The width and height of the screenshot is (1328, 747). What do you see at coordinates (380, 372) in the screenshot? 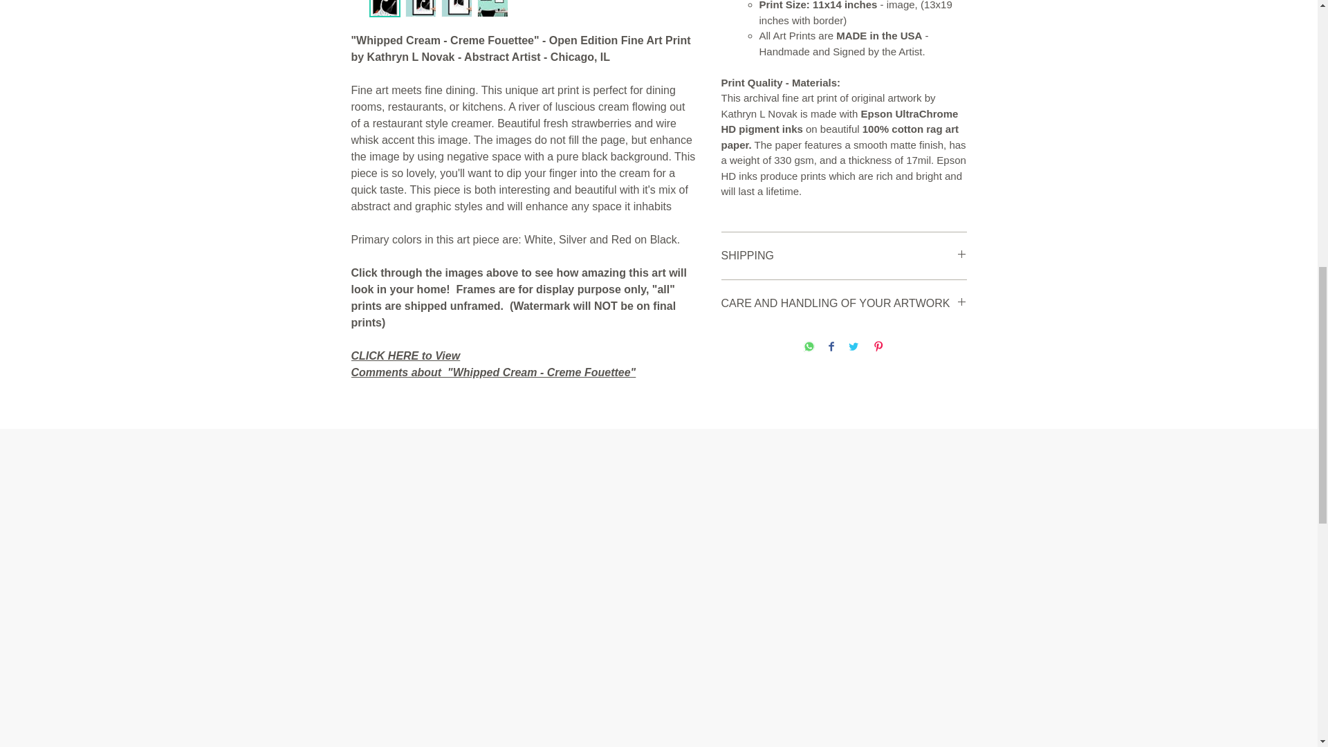
I see `Comments` at bounding box center [380, 372].